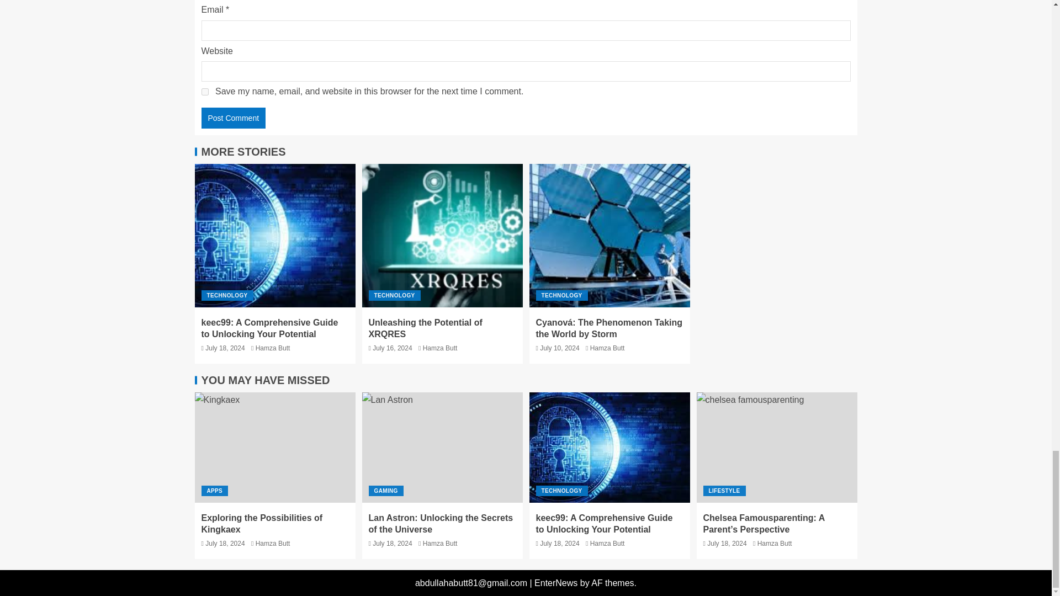 Image resolution: width=1060 pixels, height=596 pixels. Describe the element at coordinates (269, 328) in the screenshot. I see `keec99: A Comprehensive Guide to Unlocking Your Potential` at that location.